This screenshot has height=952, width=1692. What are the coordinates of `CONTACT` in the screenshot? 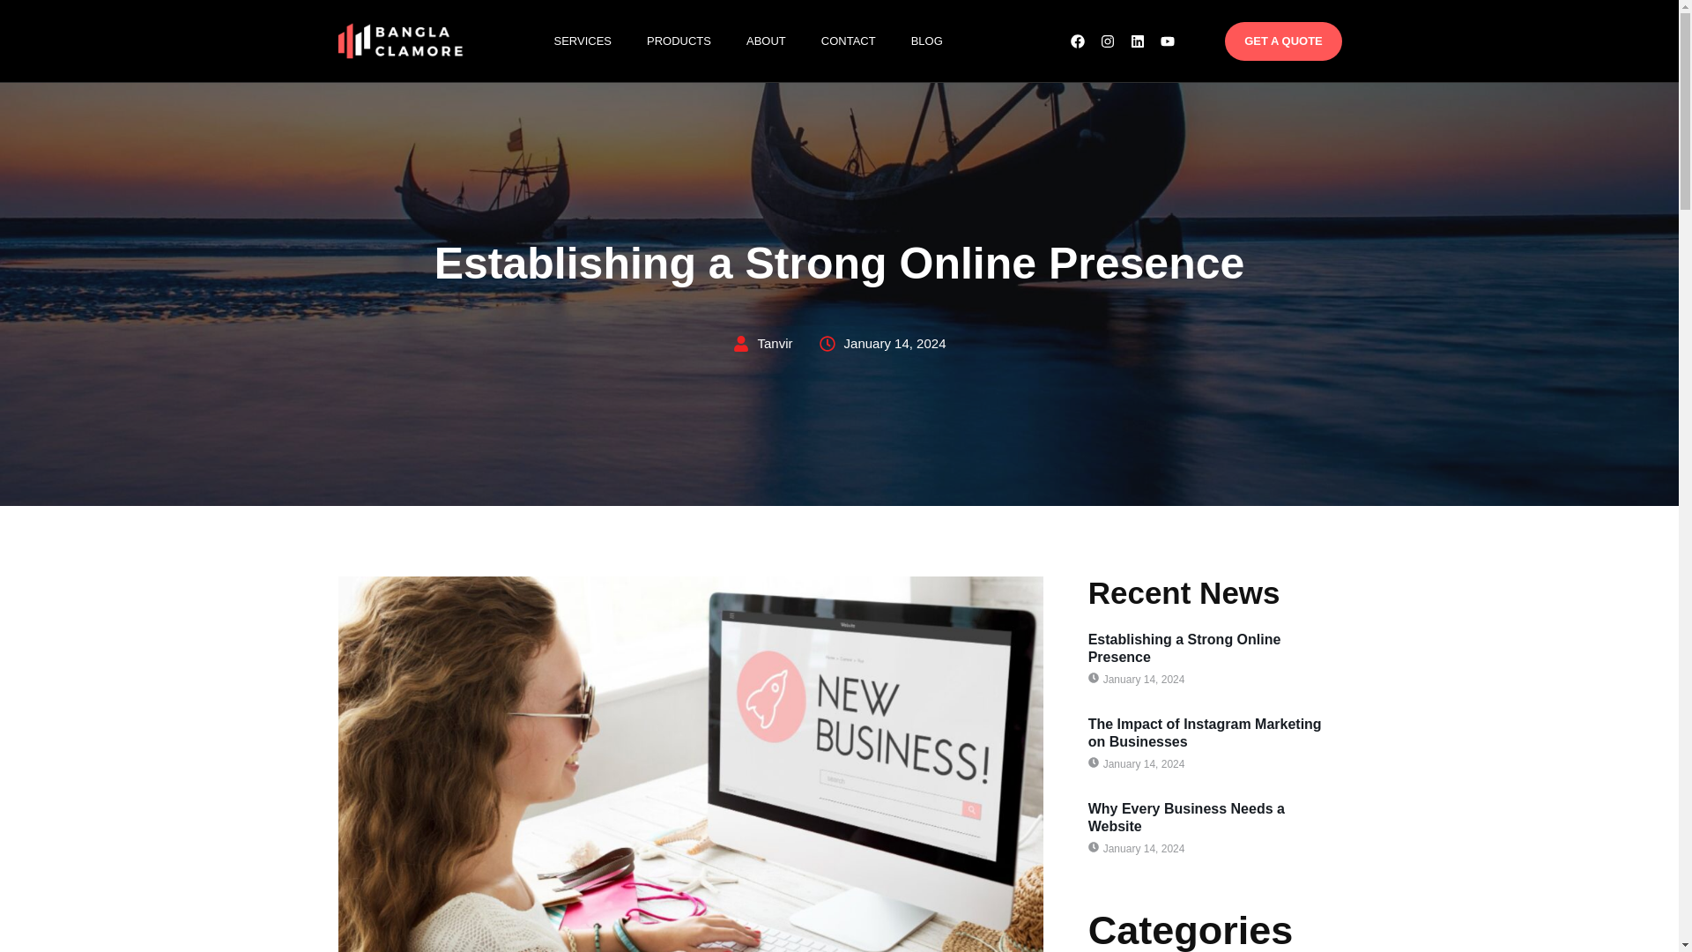 It's located at (865, 41).